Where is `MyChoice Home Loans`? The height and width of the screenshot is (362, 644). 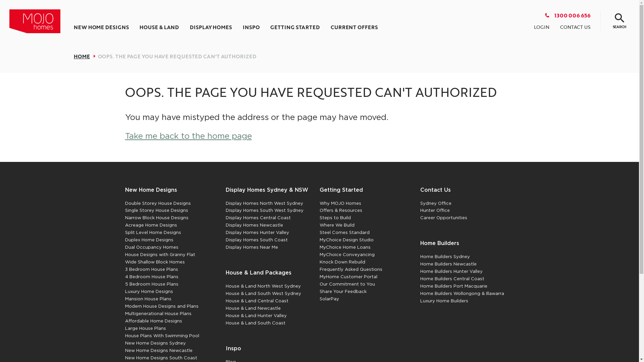 MyChoice Home Loans is located at coordinates (345, 247).